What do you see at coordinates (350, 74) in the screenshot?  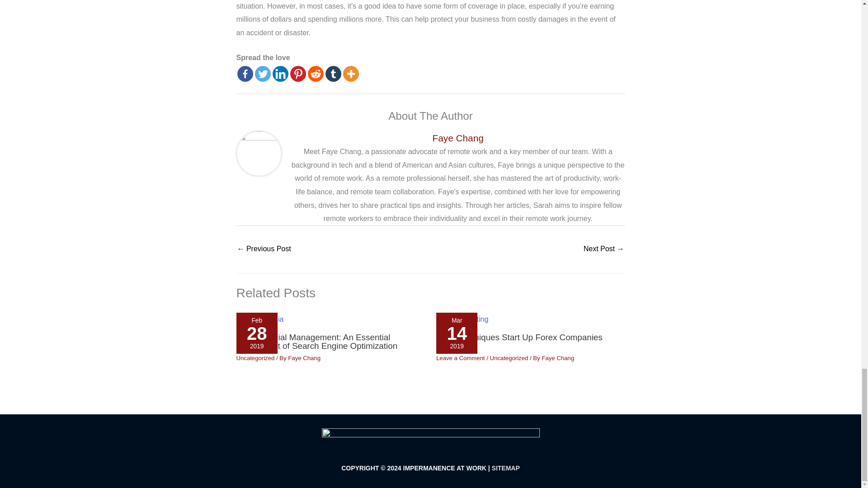 I see `More` at bounding box center [350, 74].